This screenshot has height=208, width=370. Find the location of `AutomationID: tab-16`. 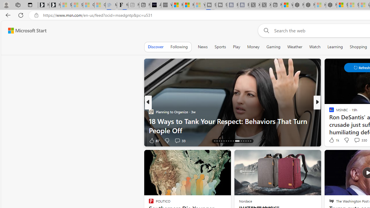

AutomationID: tab-16 is located at coordinates (214, 141).